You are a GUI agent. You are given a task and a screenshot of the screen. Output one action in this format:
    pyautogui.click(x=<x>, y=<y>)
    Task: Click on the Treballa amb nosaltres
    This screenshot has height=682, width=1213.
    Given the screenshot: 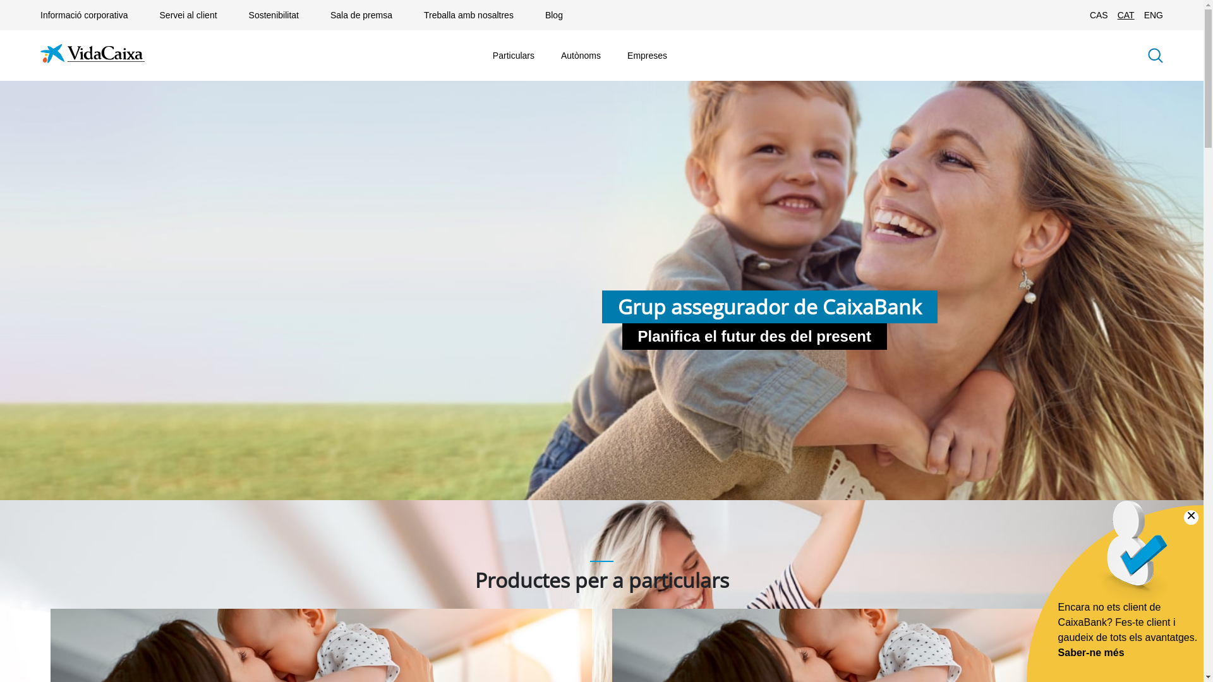 What is the action you would take?
    pyautogui.click(x=469, y=15)
    